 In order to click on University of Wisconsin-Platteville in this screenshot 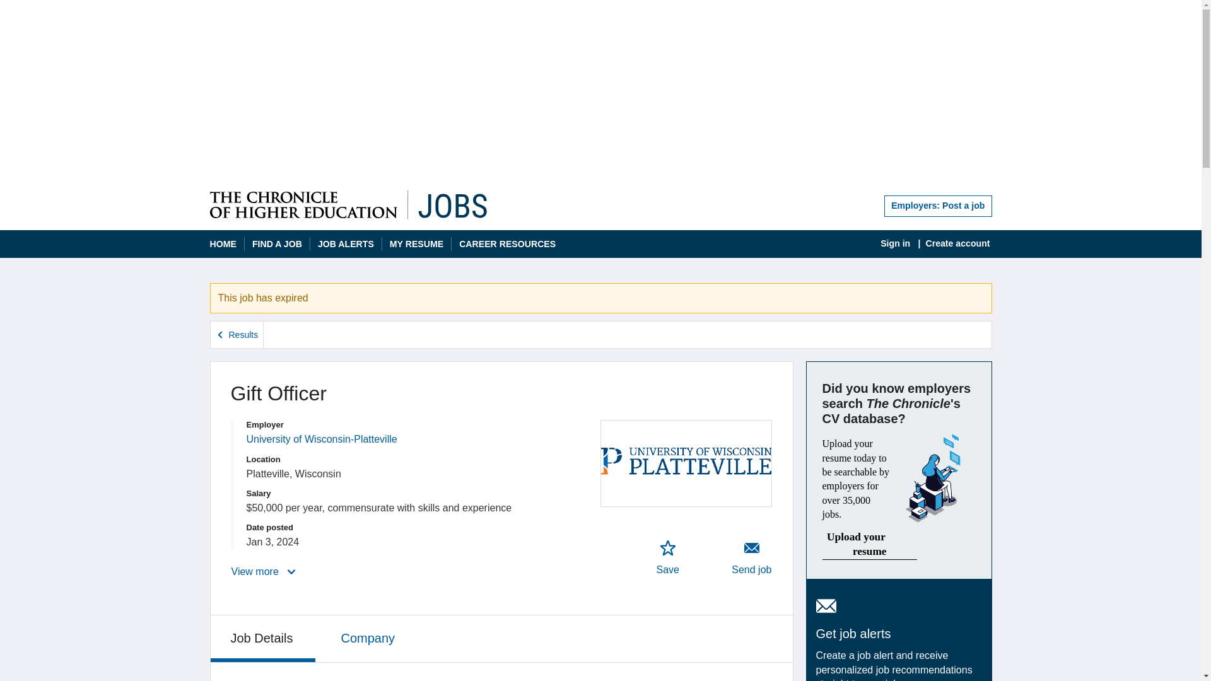, I will do `click(321, 439)`.